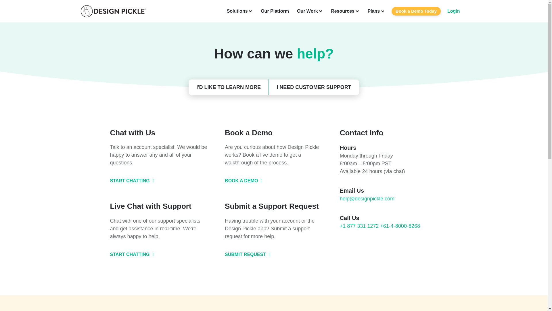 The height and width of the screenshot is (311, 552). What do you see at coordinates (275, 11) in the screenshot?
I see `Our Platform` at bounding box center [275, 11].